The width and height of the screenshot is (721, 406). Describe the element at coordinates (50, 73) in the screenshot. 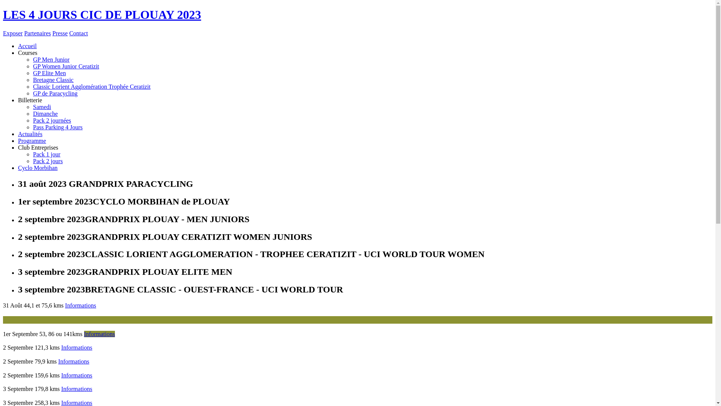

I see `GP Elite Men` at that location.